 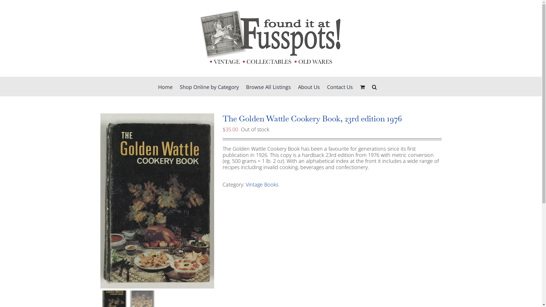 I want to click on Home, so click(x=166, y=86).